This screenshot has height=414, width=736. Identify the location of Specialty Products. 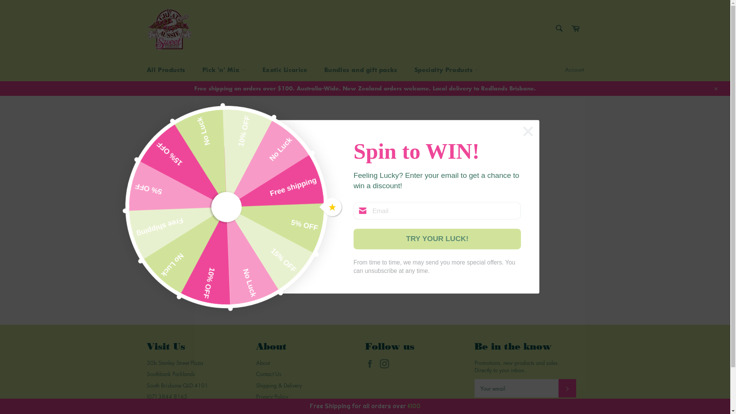
(446, 70).